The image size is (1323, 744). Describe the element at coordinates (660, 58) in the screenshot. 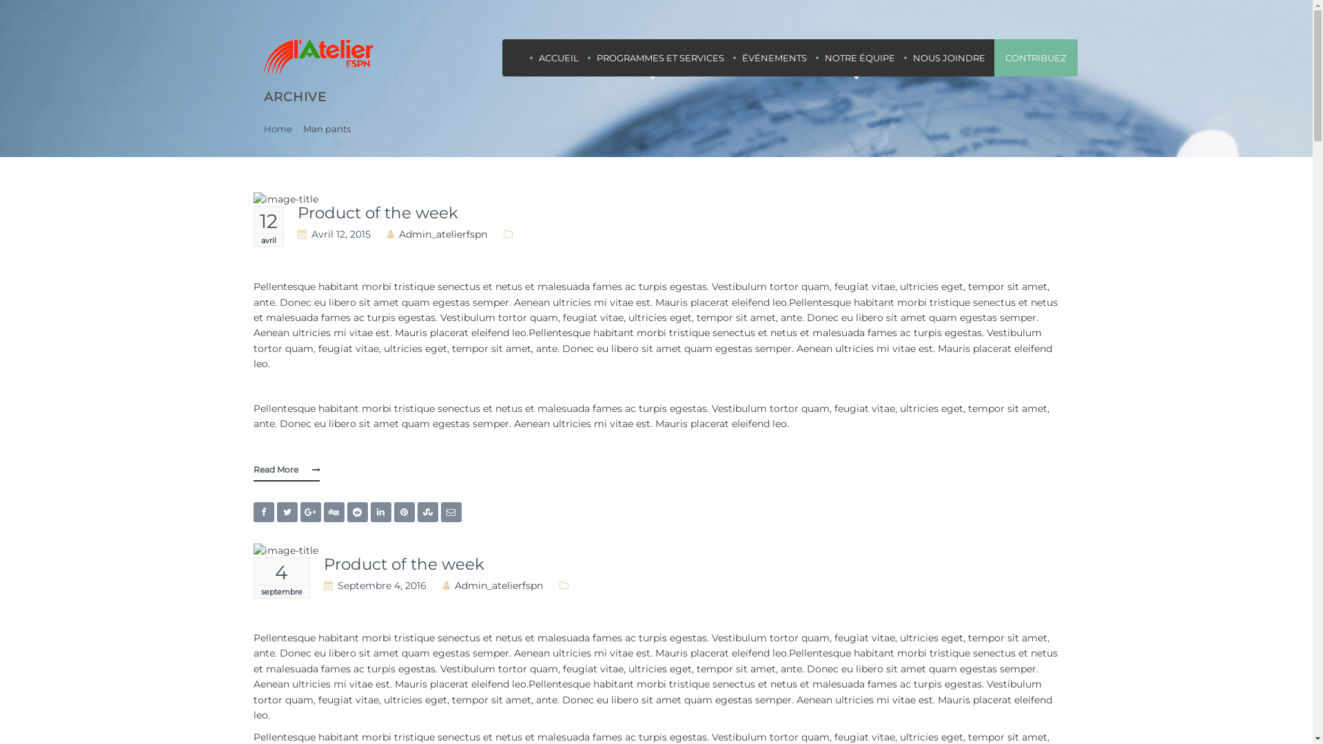

I see `PROGRAMMES ET SERVICES` at that location.